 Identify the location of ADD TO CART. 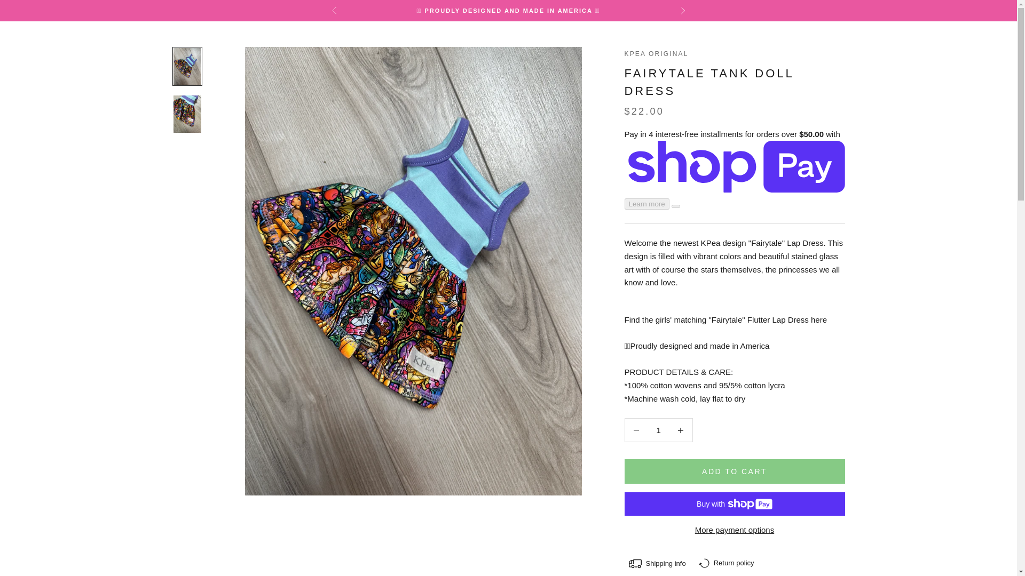
(735, 471).